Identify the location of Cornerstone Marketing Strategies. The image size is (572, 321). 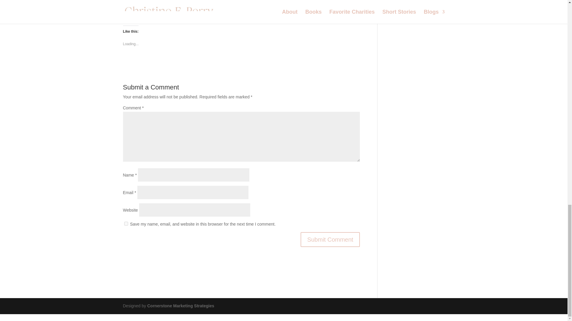
(181, 306).